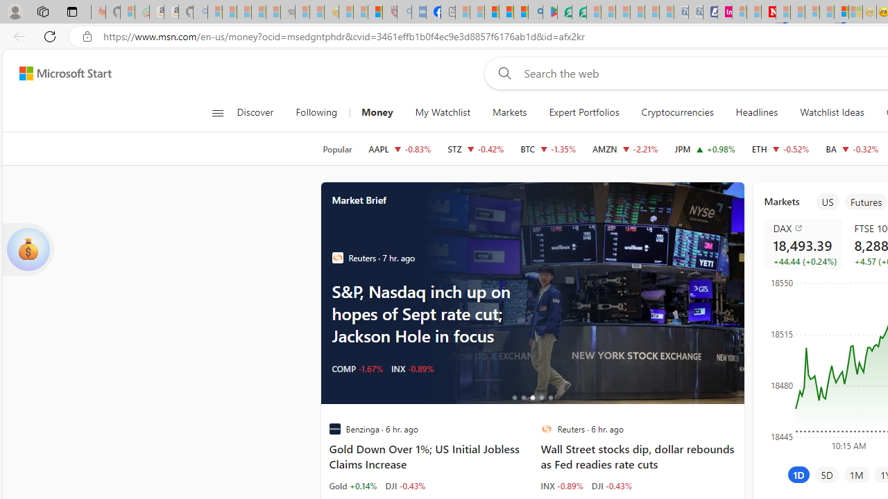  What do you see at coordinates (390, 12) in the screenshot?
I see `Robert H. Shmerling, MD - Harvard Health - Sleeping` at bounding box center [390, 12].